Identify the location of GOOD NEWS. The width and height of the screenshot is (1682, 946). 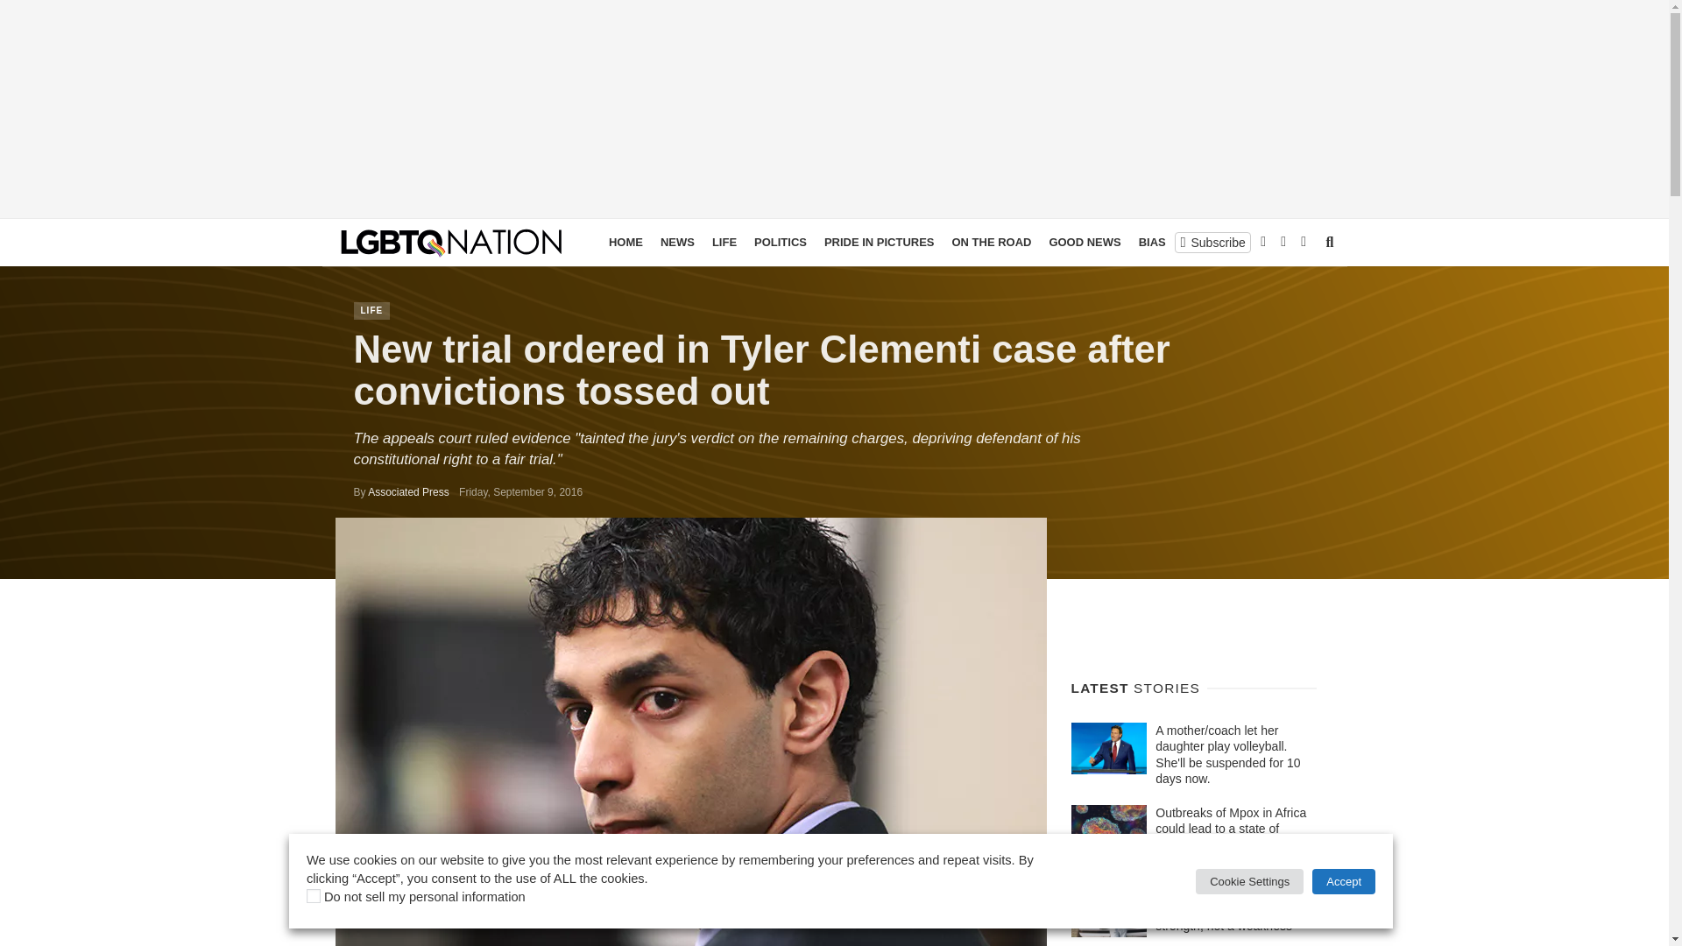
(1084, 242).